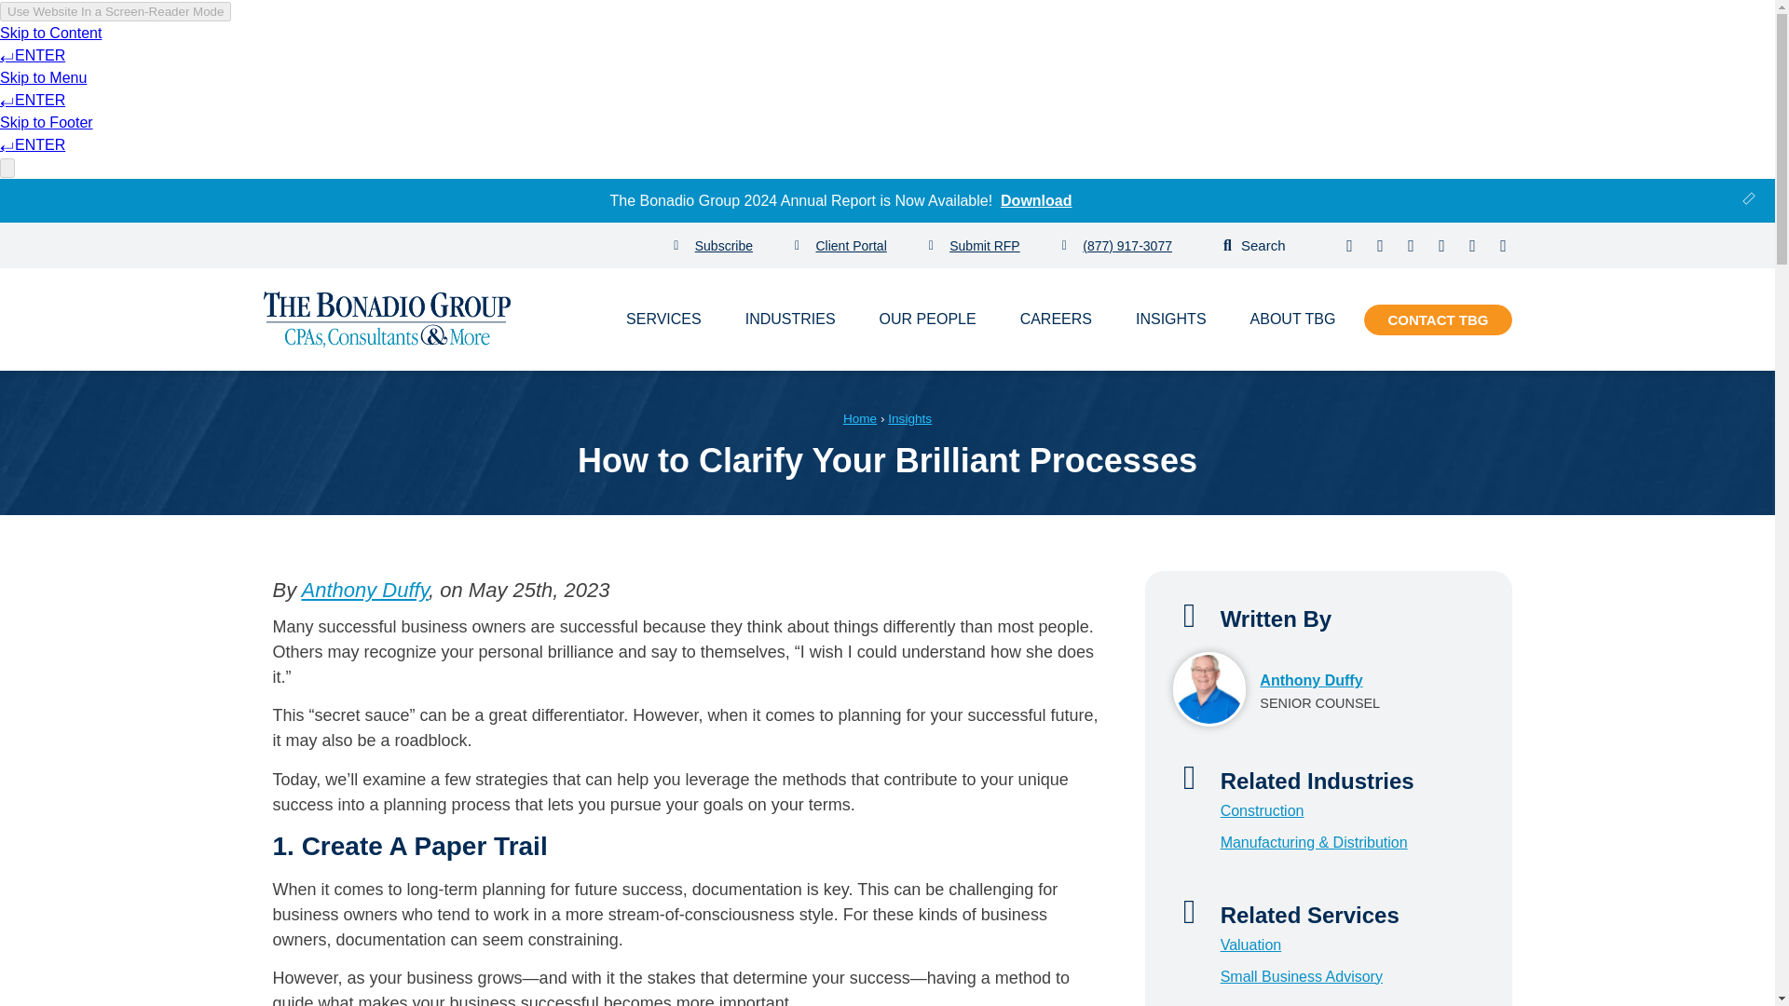 This screenshot has width=1789, height=1006. I want to click on INDUSTRIES, so click(790, 319).